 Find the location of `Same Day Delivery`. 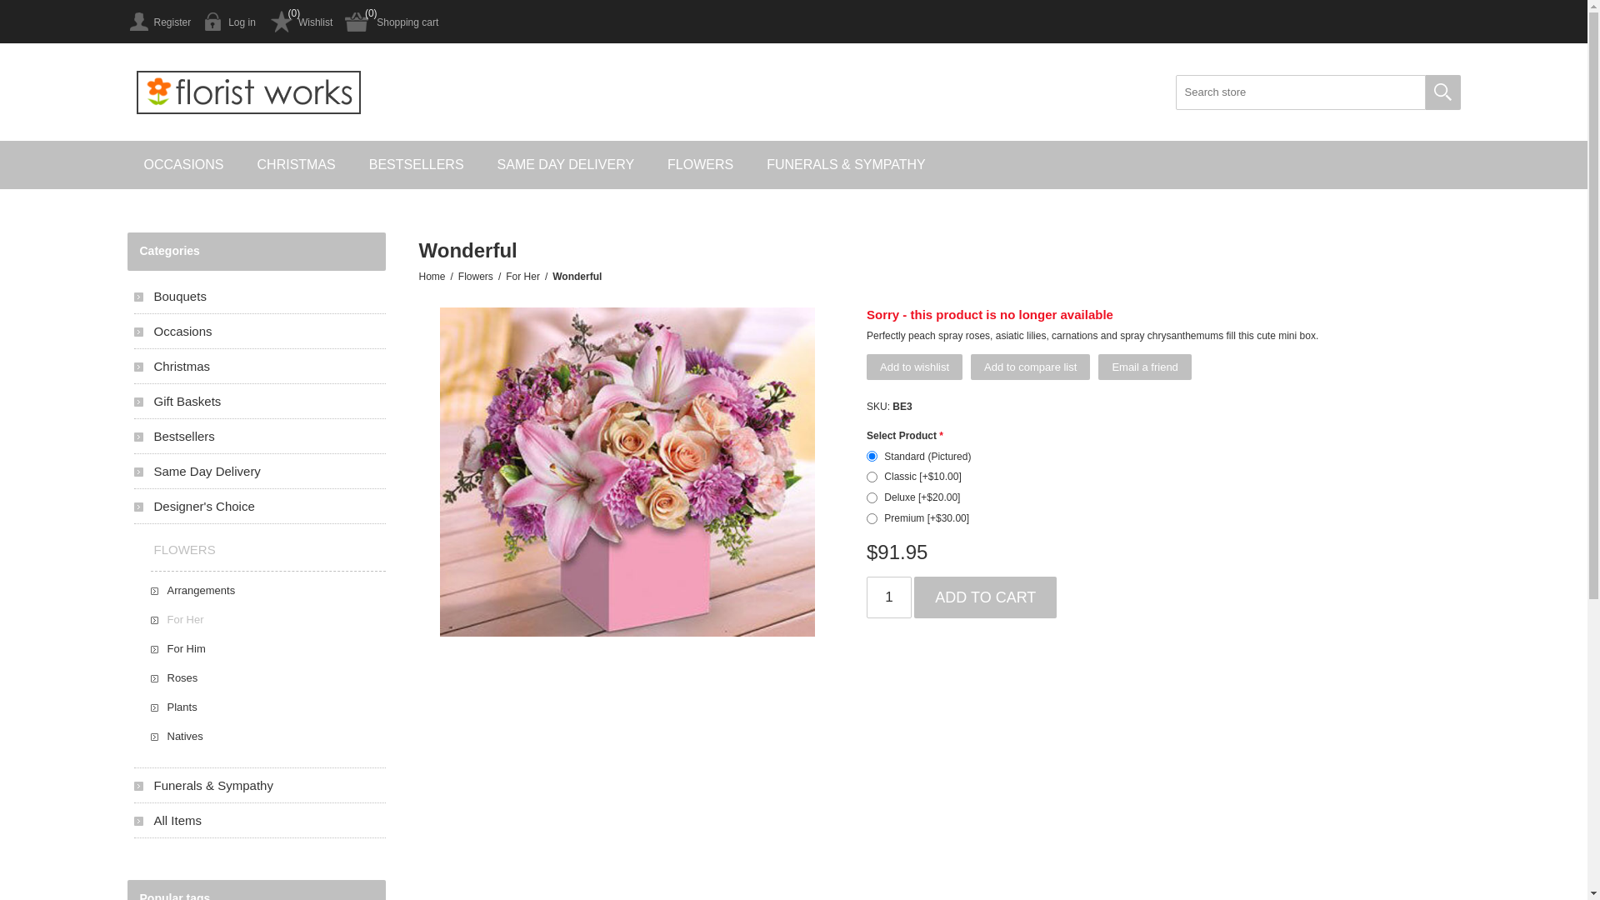

Same Day Delivery is located at coordinates (259, 472).